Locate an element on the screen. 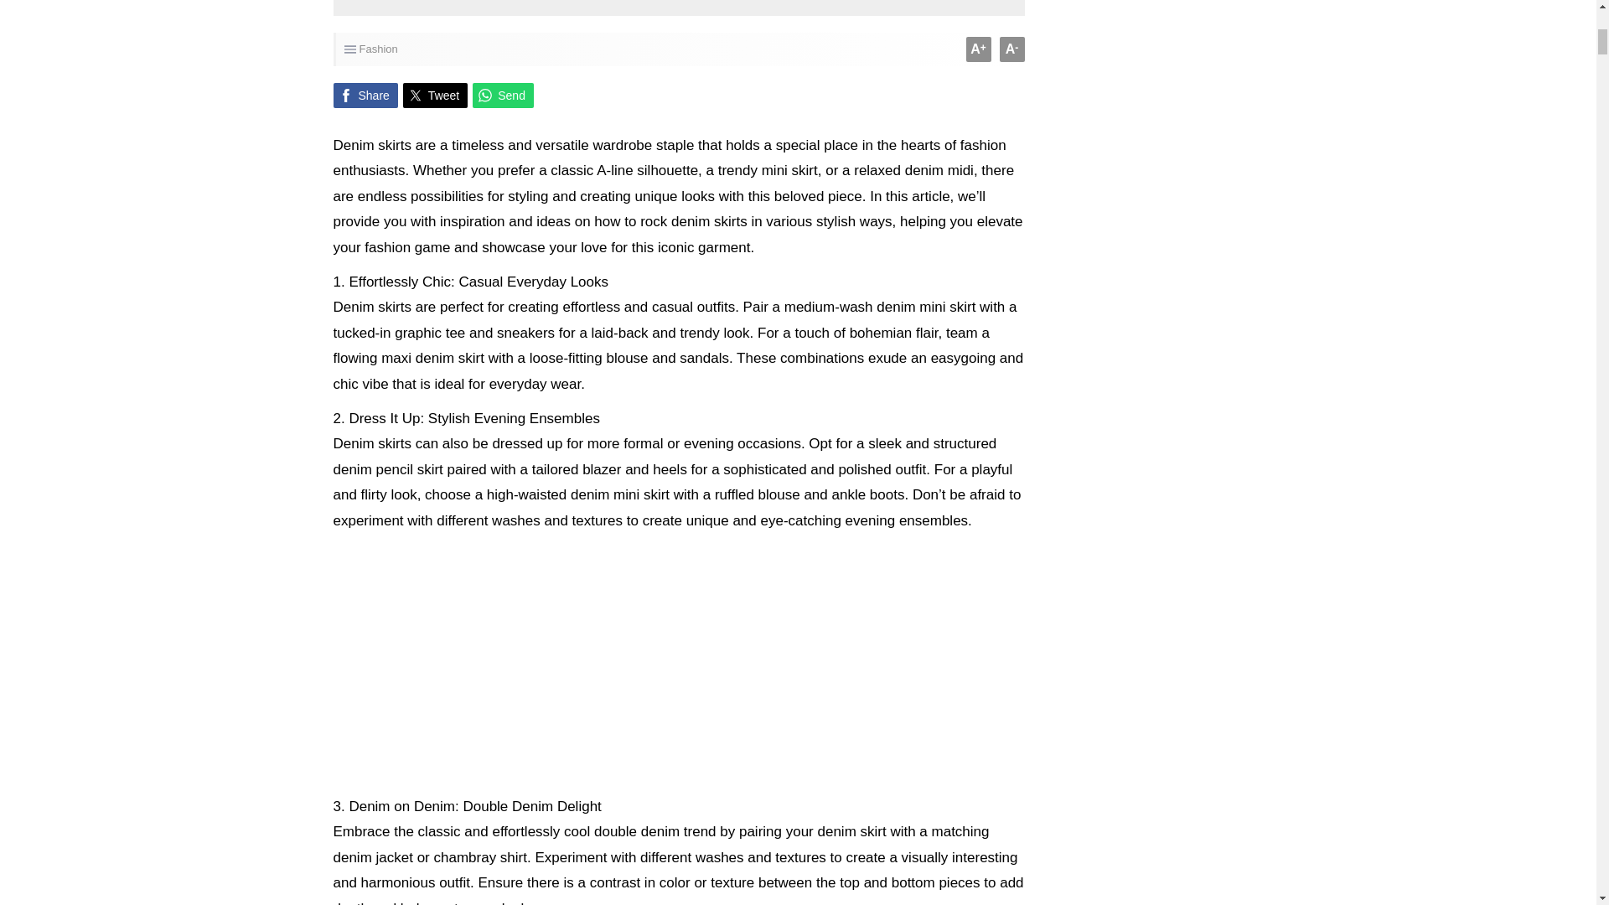  Share on Whatsapp is located at coordinates (503, 96).